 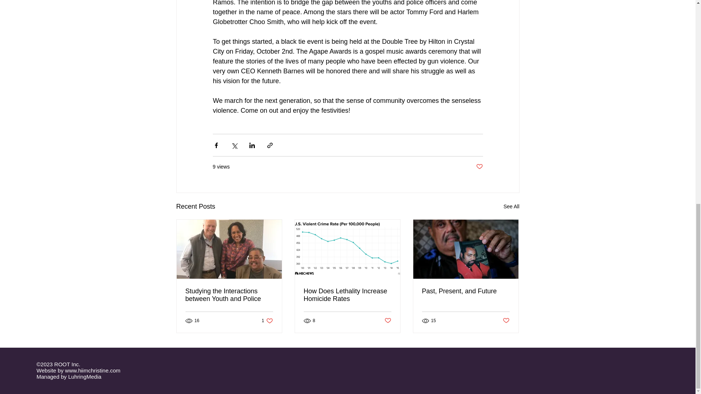 I want to click on Post not marked as liked, so click(x=479, y=167).